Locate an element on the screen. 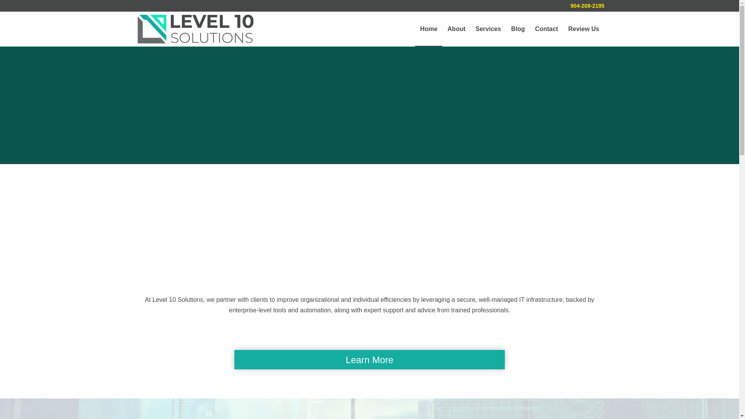 The width and height of the screenshot is (745, 419). 904-208-2195 is located at coordinates (587, 5).